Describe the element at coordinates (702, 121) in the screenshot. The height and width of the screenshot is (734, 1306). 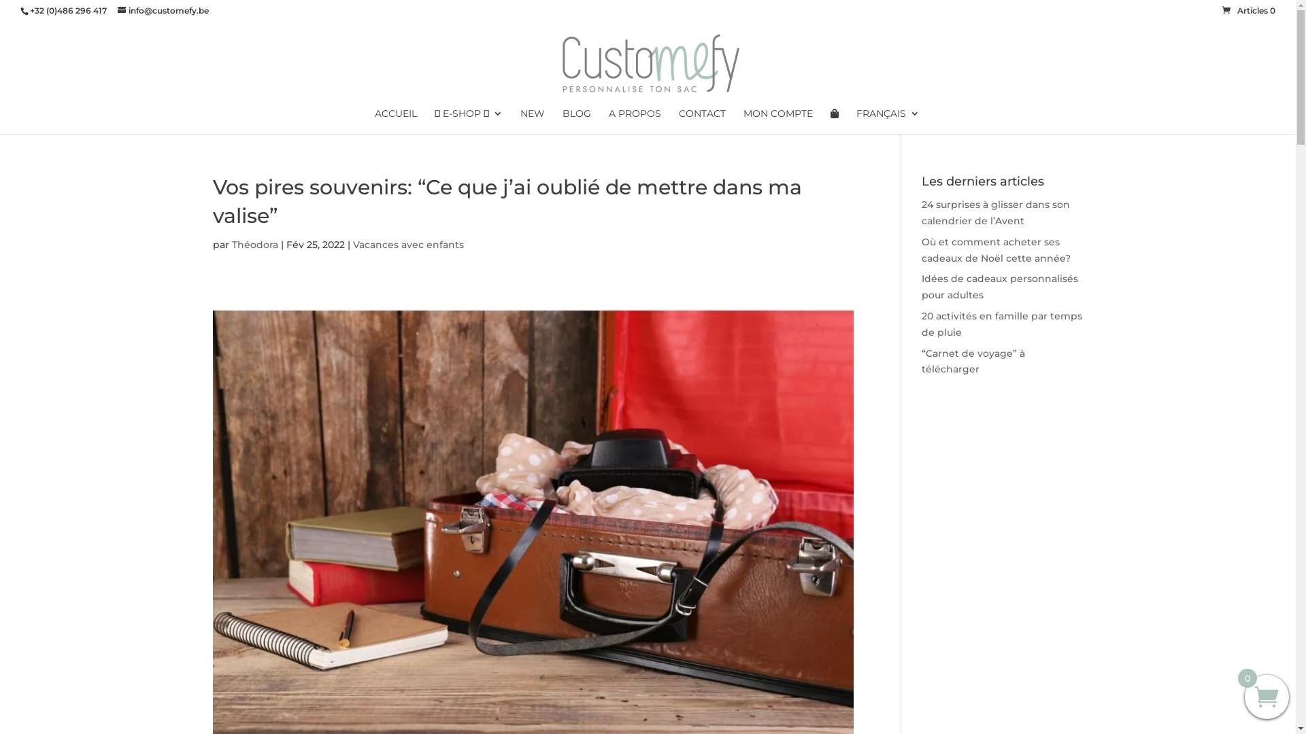
I see `CONTACT` at that location.